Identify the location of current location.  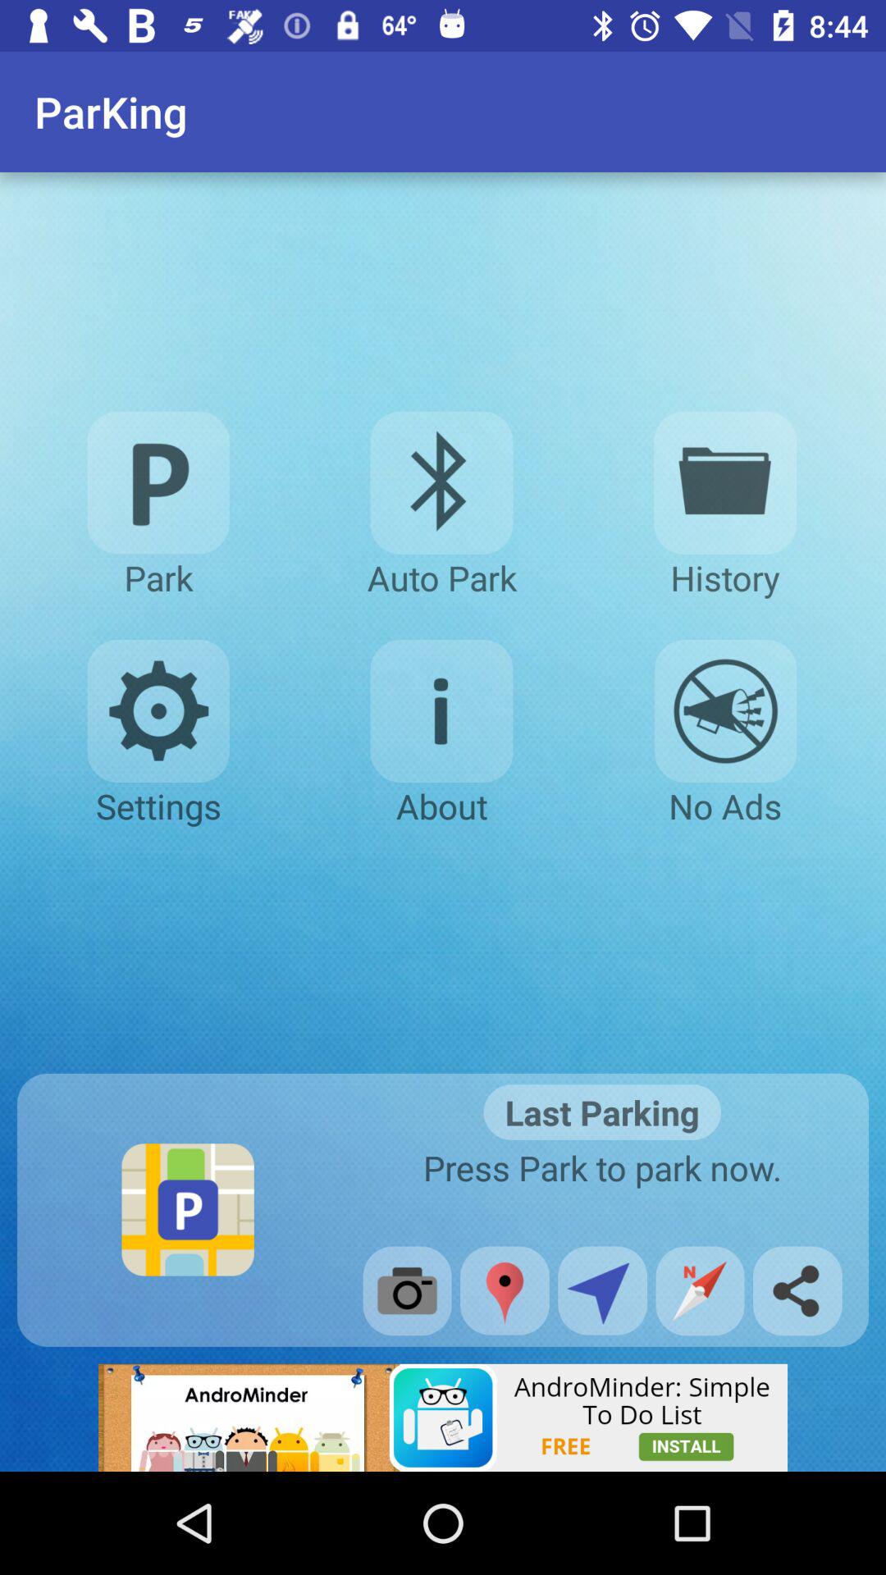
(505, 1290).